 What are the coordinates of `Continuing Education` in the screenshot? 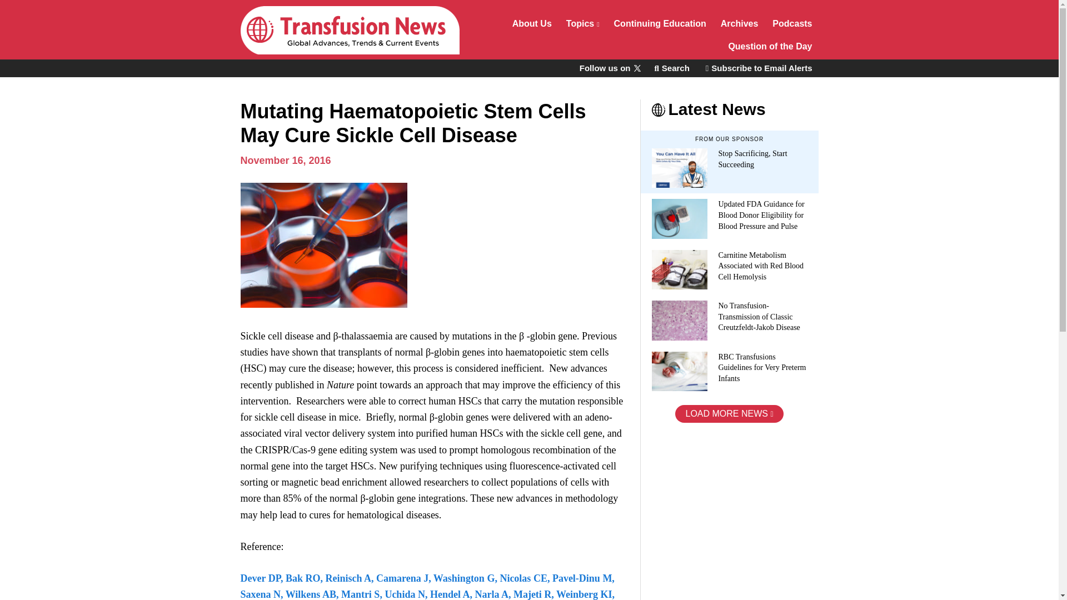 It's located at (660, 24).